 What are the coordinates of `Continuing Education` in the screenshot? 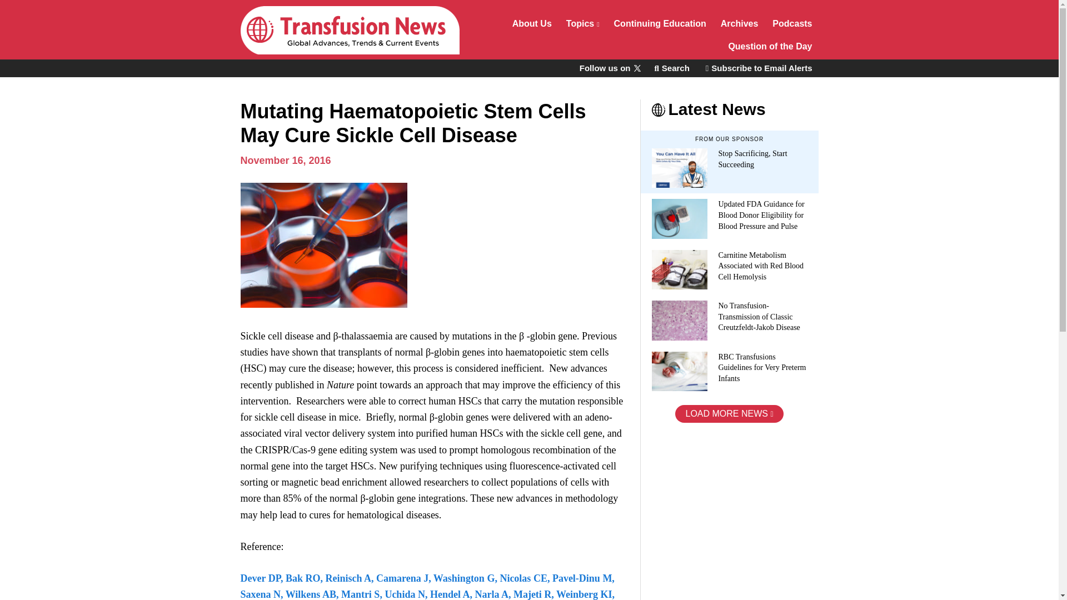 It's located at (660, 24).